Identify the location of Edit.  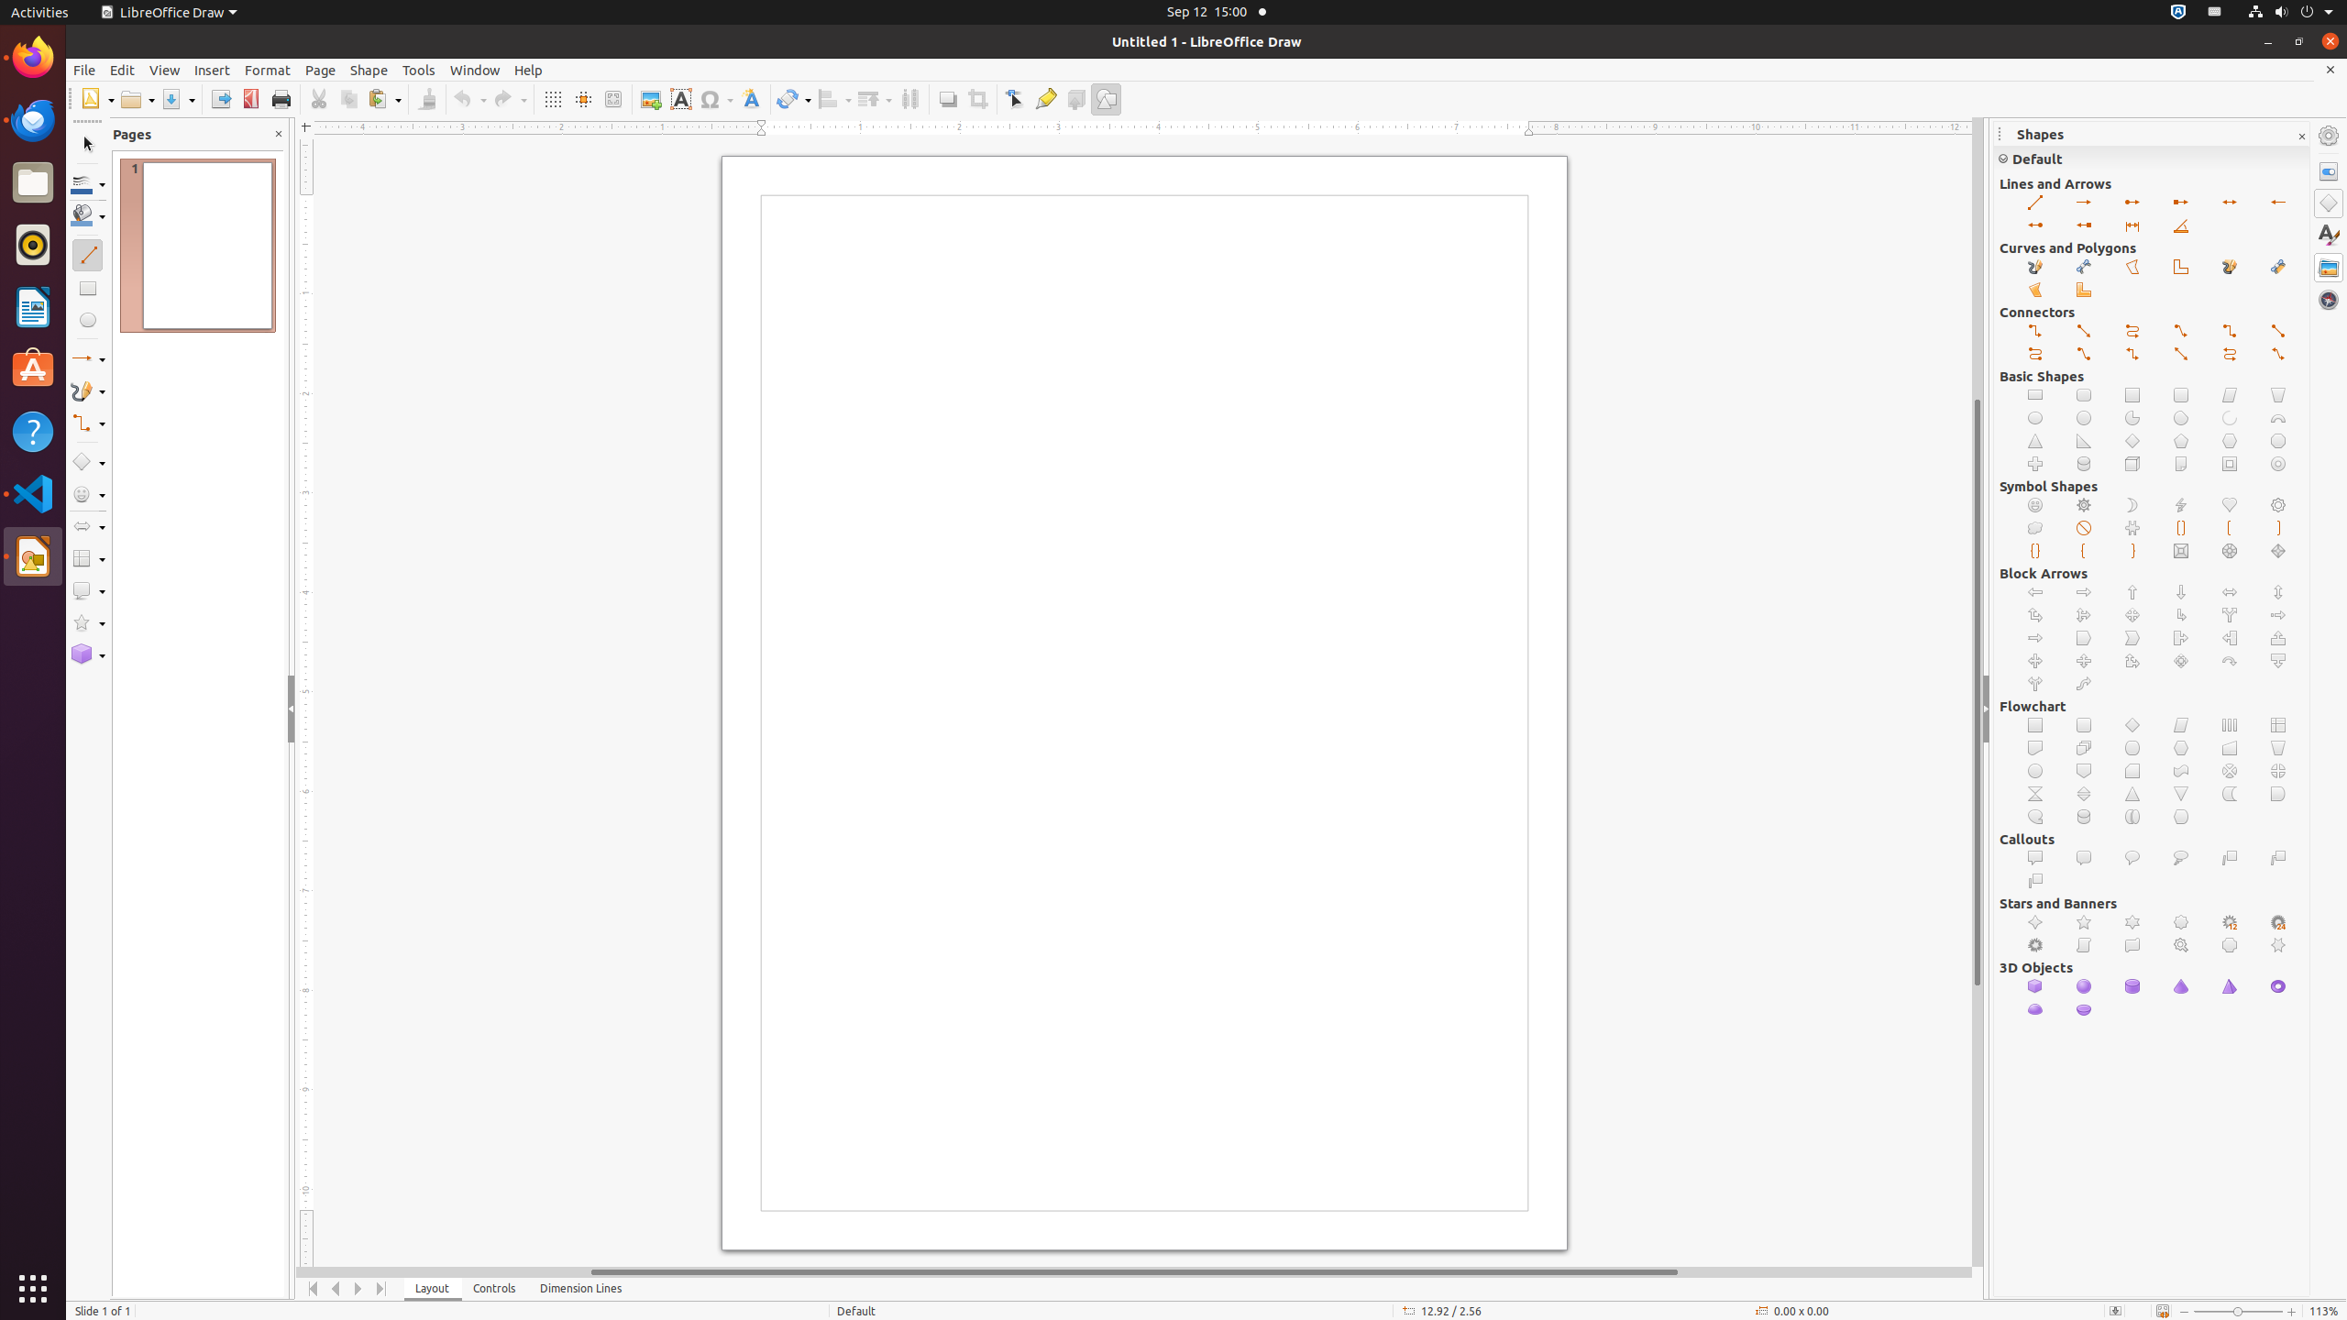
(123, 70).